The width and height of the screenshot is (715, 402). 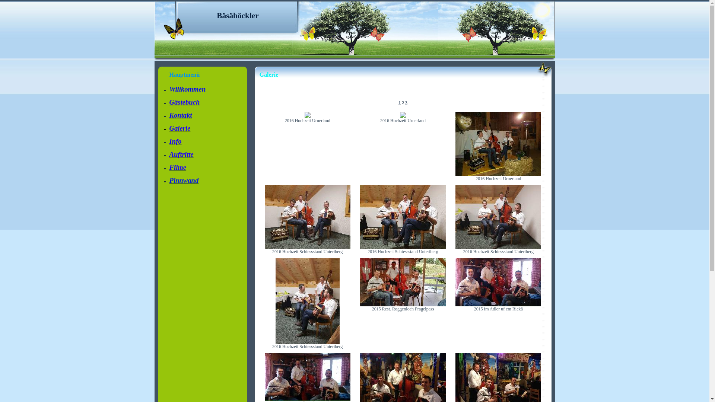 I want to click on Pinnwand, so click(x=184, y=181).